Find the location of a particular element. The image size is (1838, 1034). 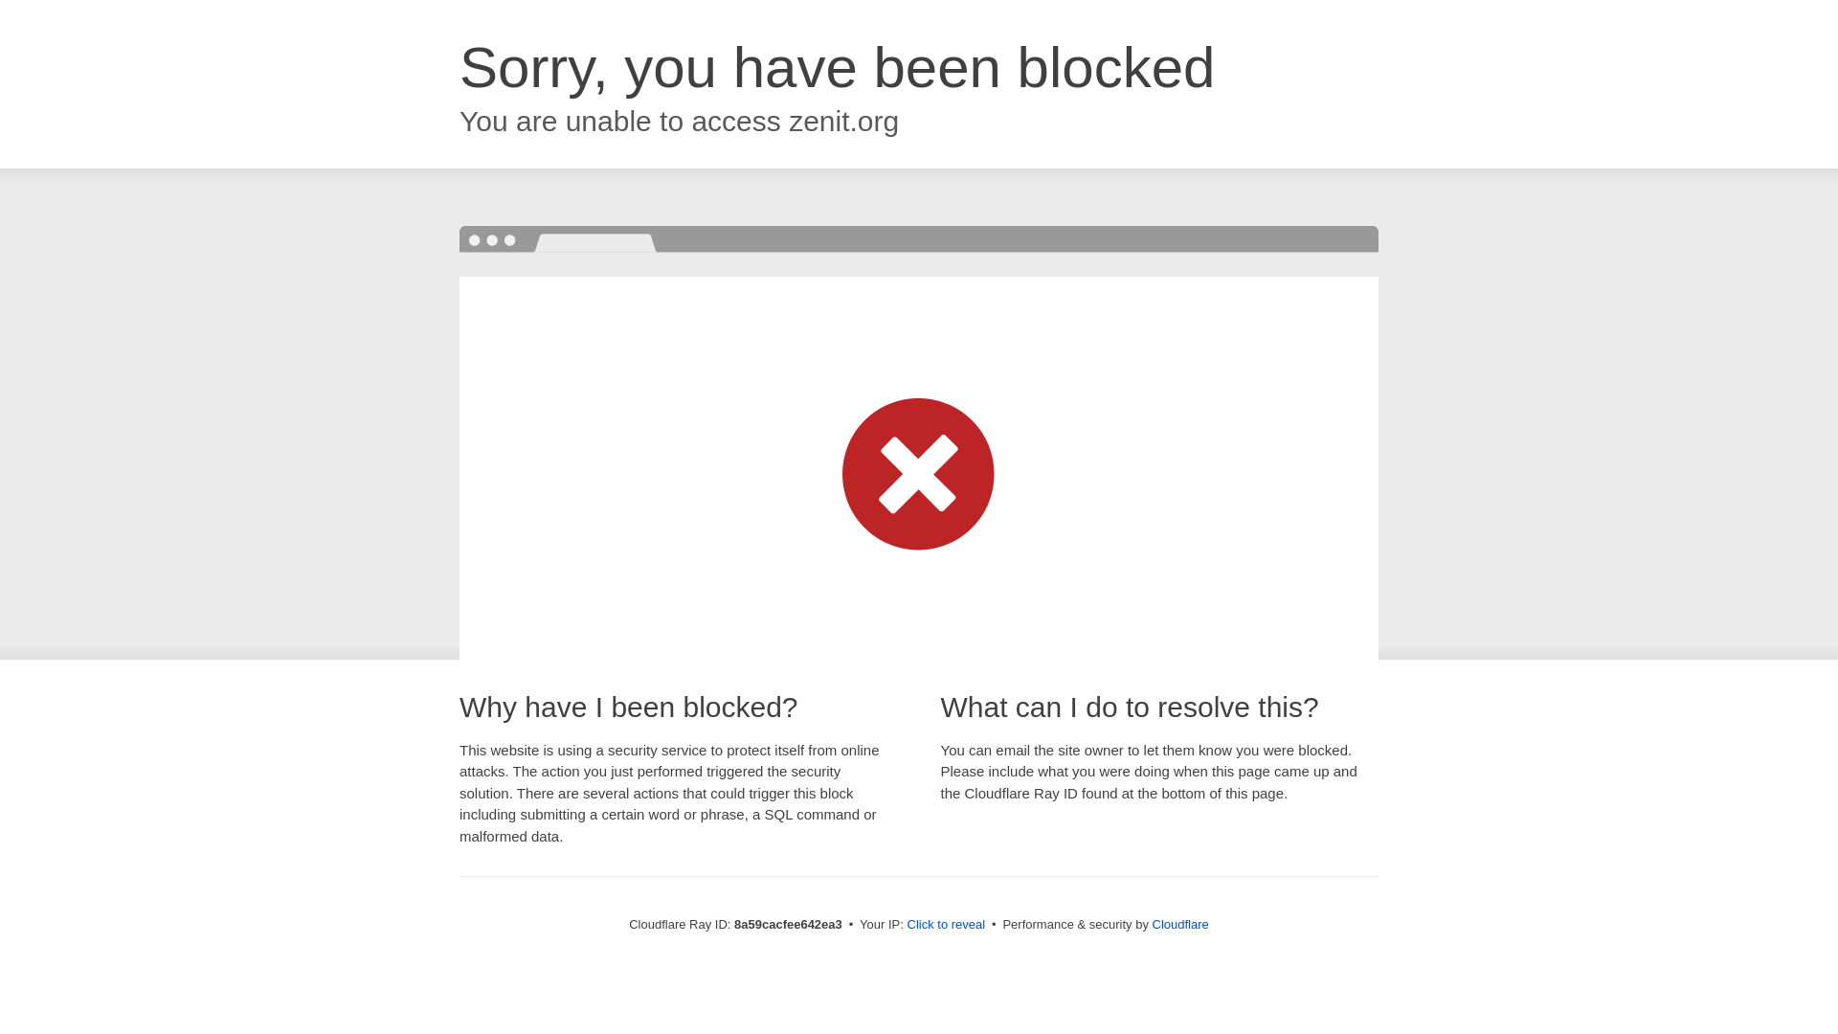

Cloudflare is located at coordinates (1180, 924).